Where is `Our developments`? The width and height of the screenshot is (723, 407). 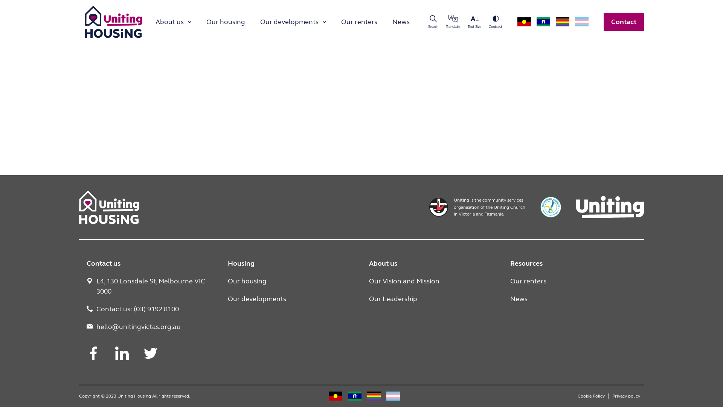
Our developments is located at coordinates (291, 299).